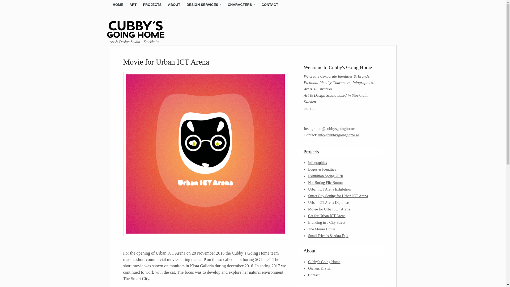 Image resolution: width=510 pixels, height=287 pixels. Describe the element at coordinates (329, 189) in the screenshot. I see `Urban ICT Arena Exhibition` at that location.